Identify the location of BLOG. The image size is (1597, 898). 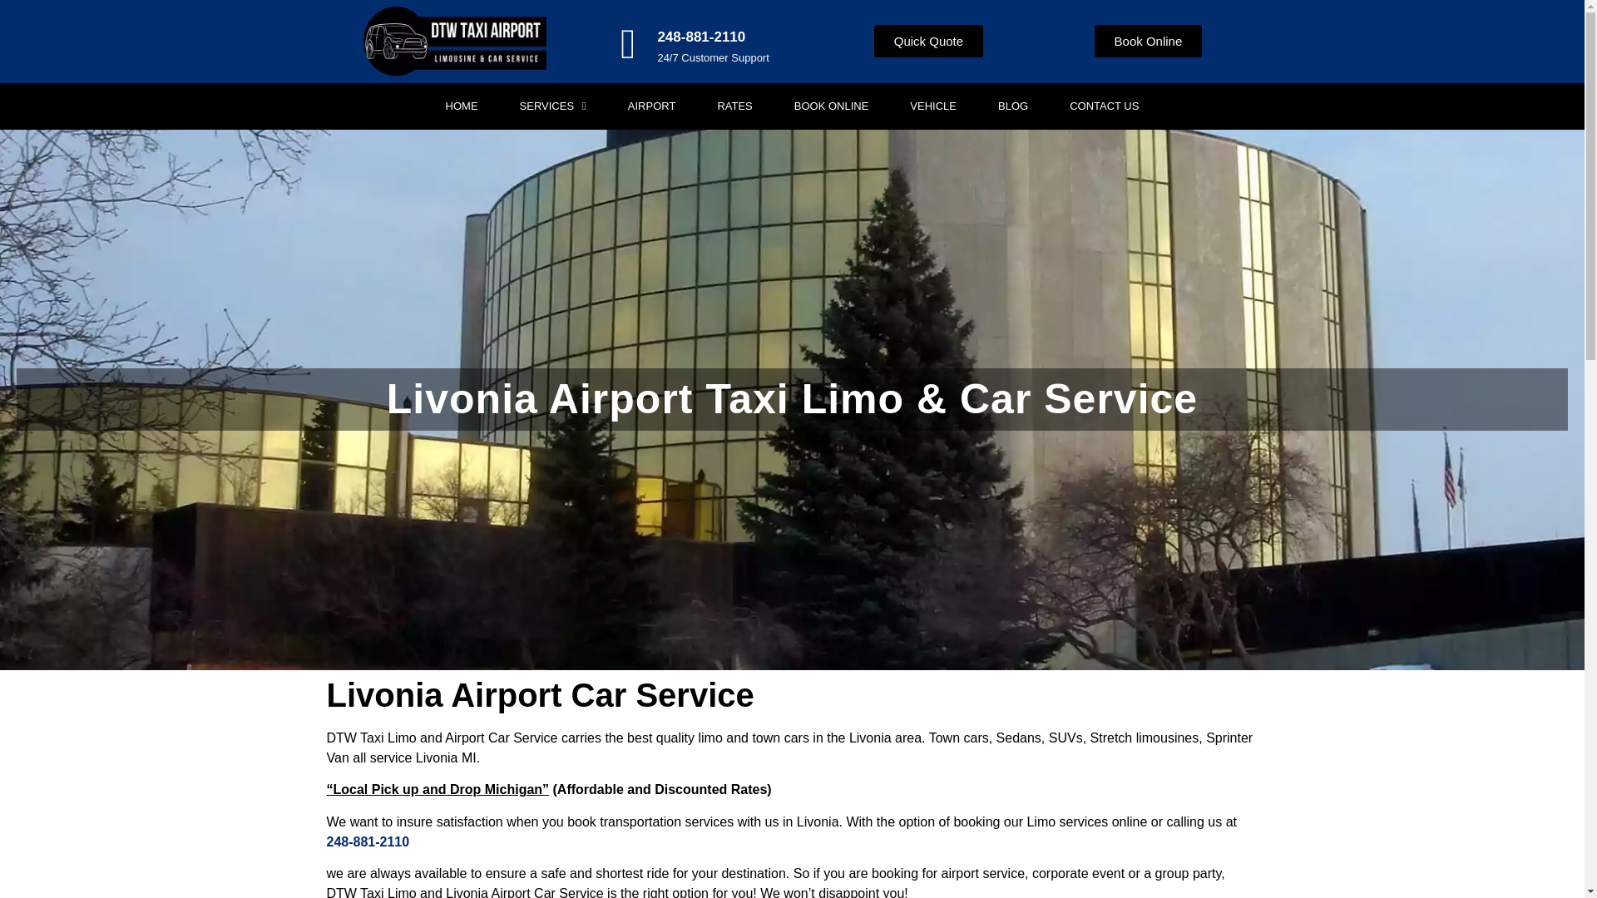
(1013, 106).